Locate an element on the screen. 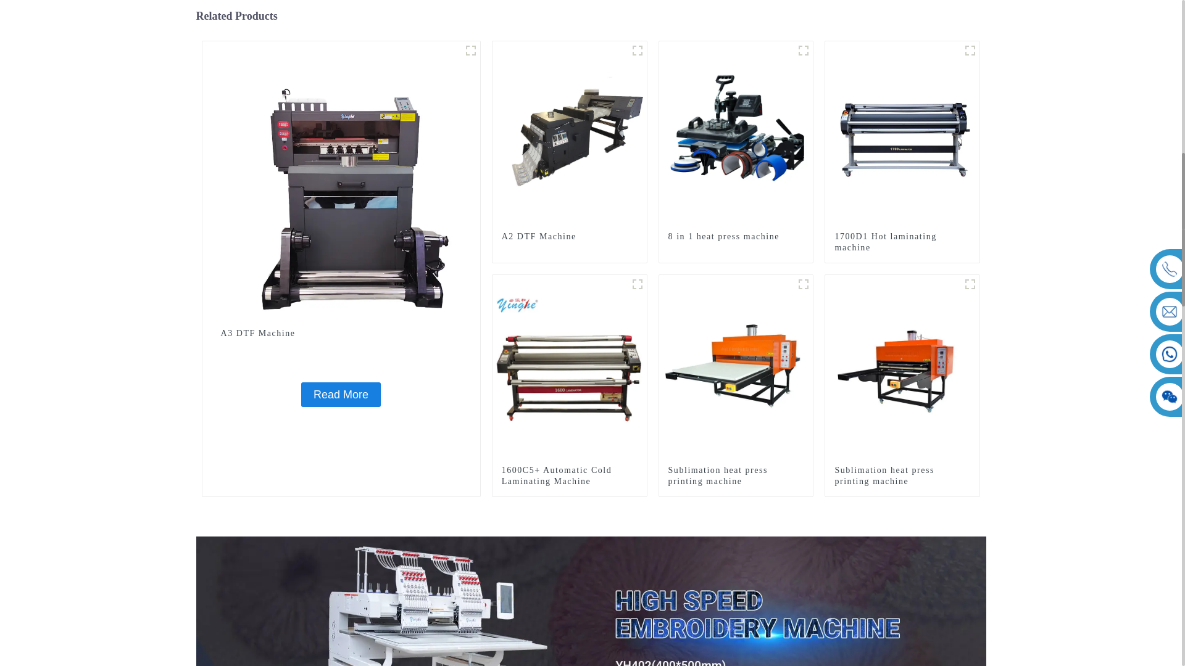  1700D1 Hot laminating machine is located at coordinates (902, 133).